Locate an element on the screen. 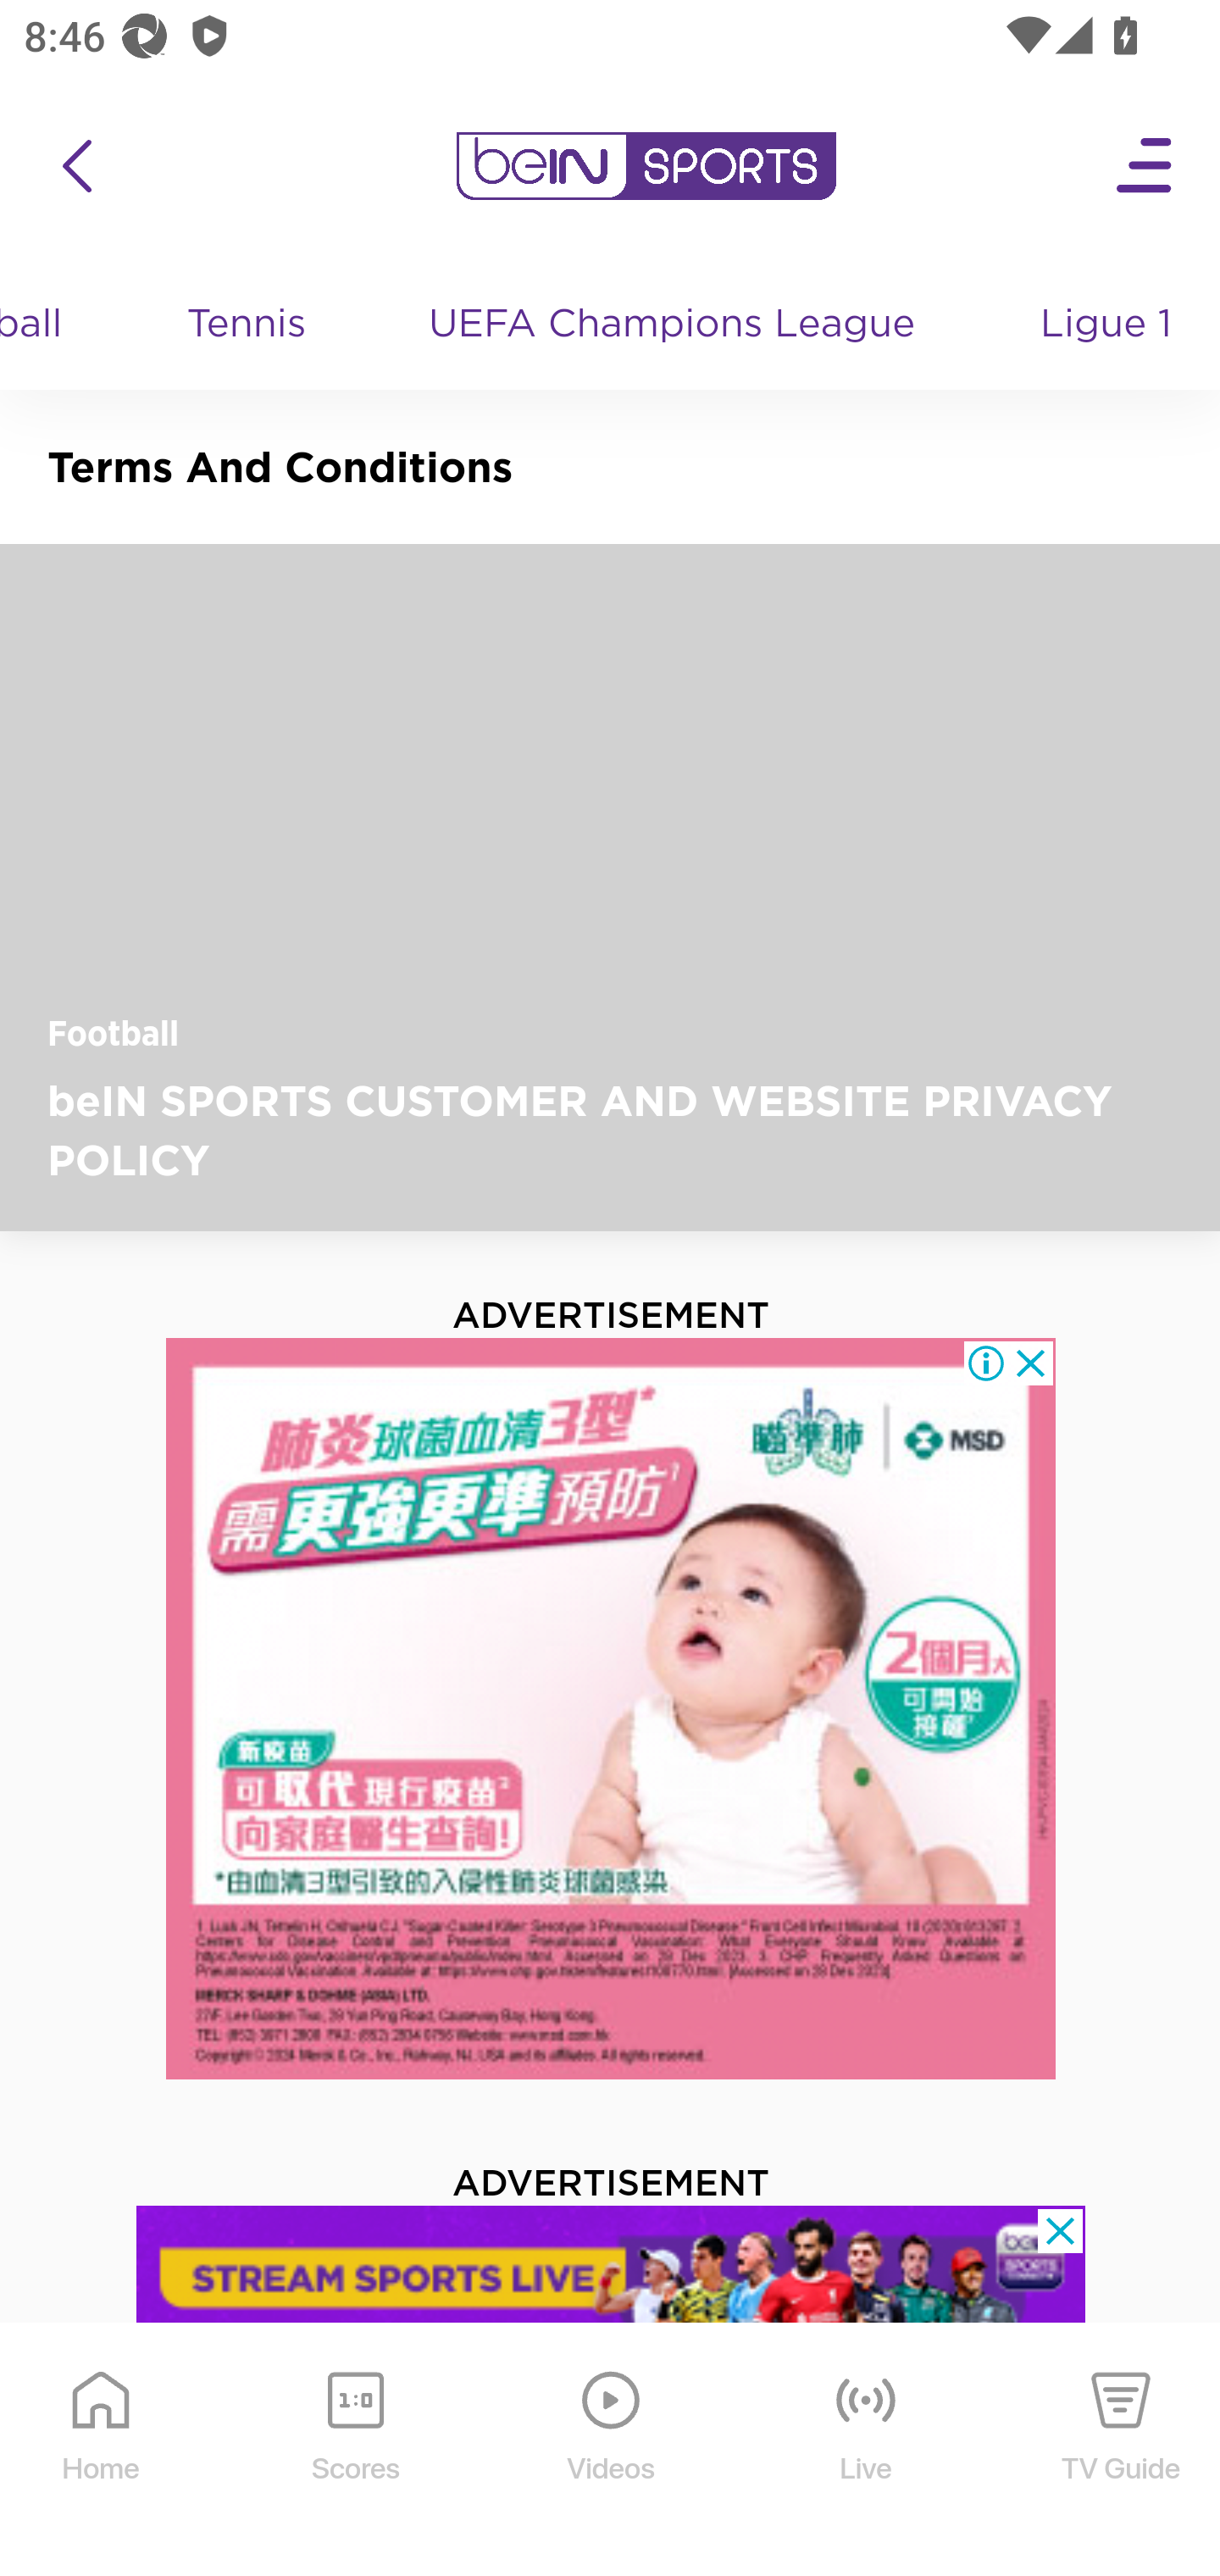 The width and height of the screenshot is (1220, 2576). TV Guide TV Guide Icon TV Guide is located at coordinates (1122, 2451).